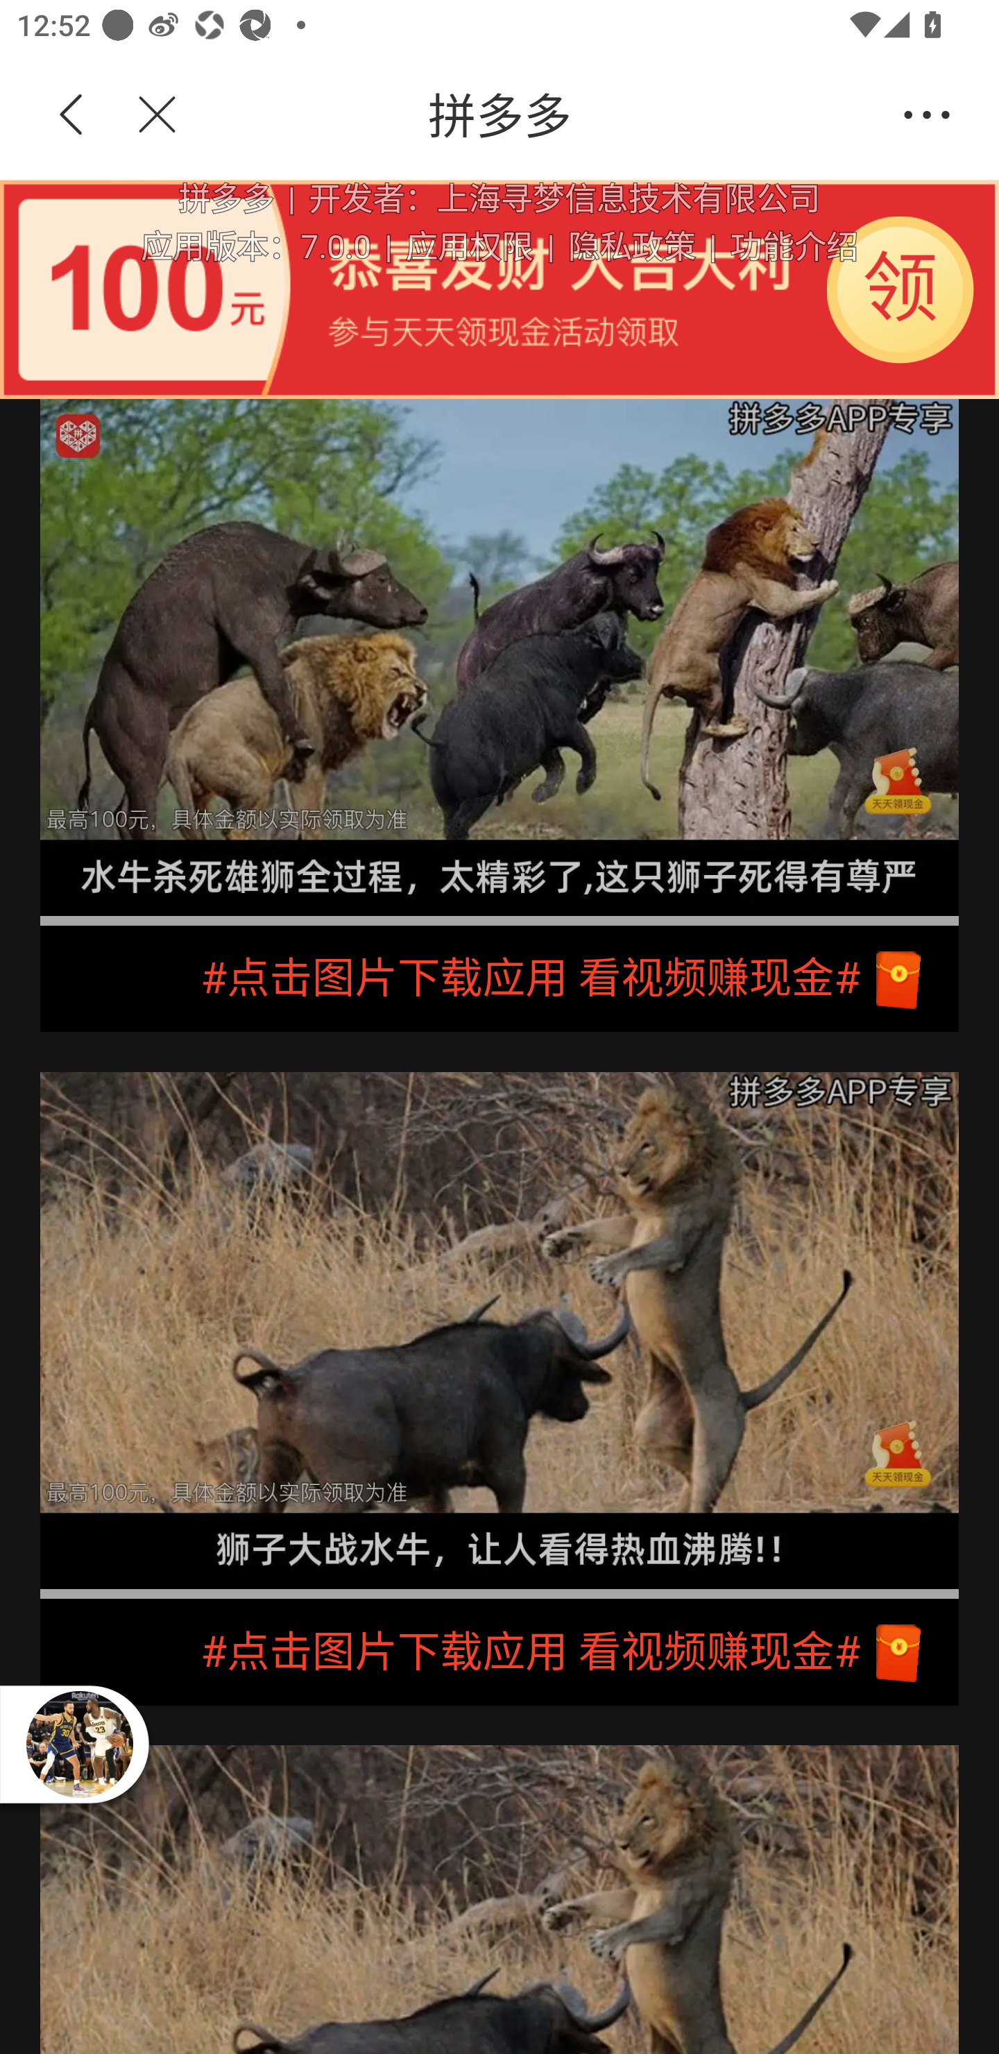  I want to click on #点击图片下载应用 看视频赚现金#, so click(499, 1652).